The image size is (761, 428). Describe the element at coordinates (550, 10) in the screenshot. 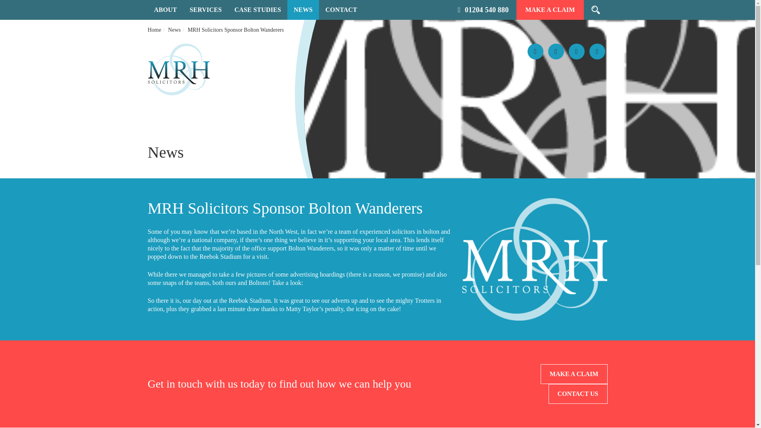

I see `MAKE A CLAIM` at that location.